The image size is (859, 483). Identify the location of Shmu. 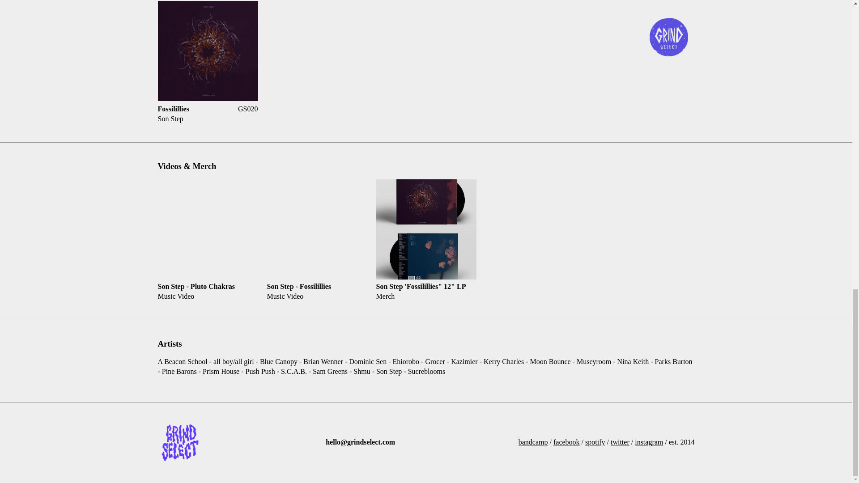
(361, 371).